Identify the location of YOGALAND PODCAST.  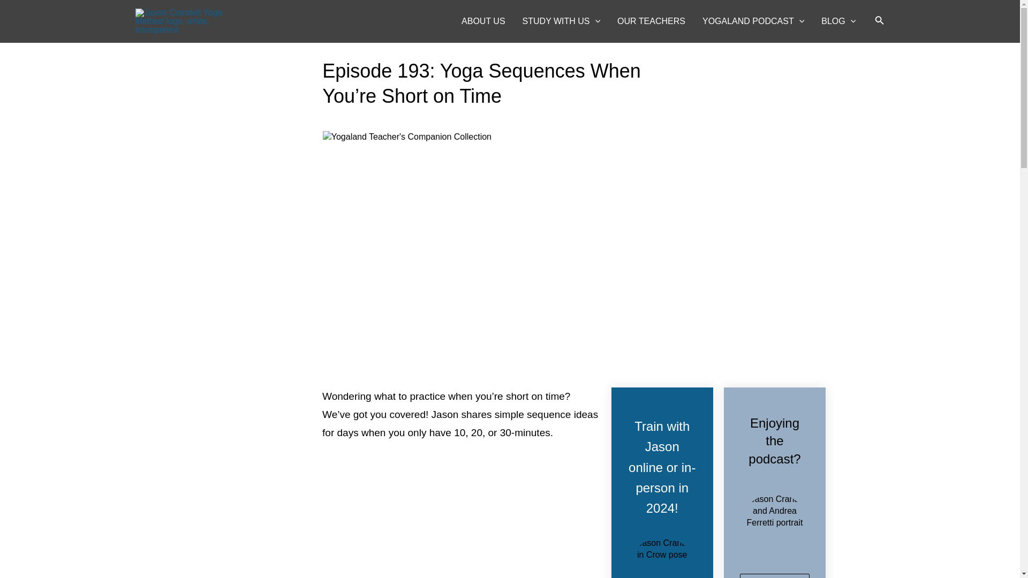
(753, 21).